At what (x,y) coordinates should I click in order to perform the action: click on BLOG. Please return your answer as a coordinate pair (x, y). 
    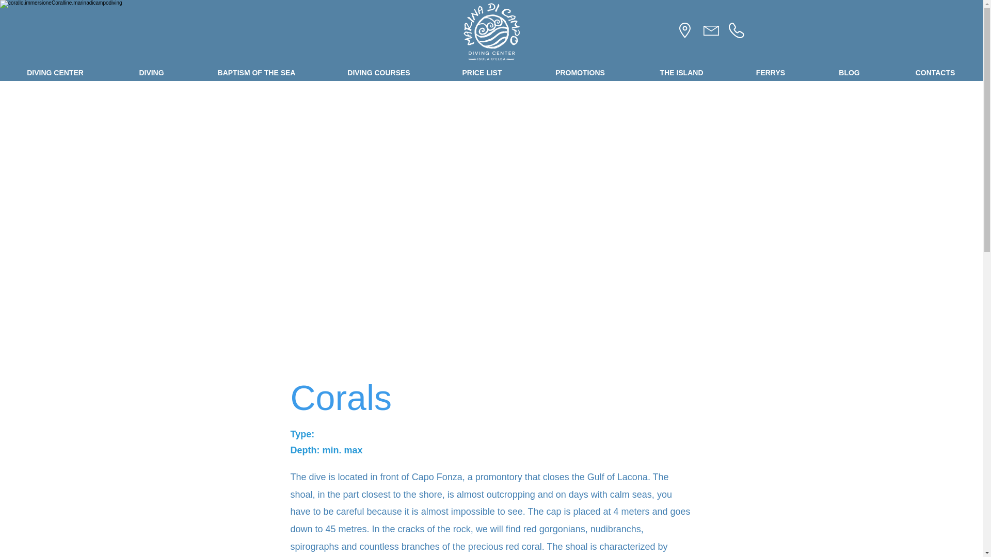
    Looking at the image, I should click on (849, 73).